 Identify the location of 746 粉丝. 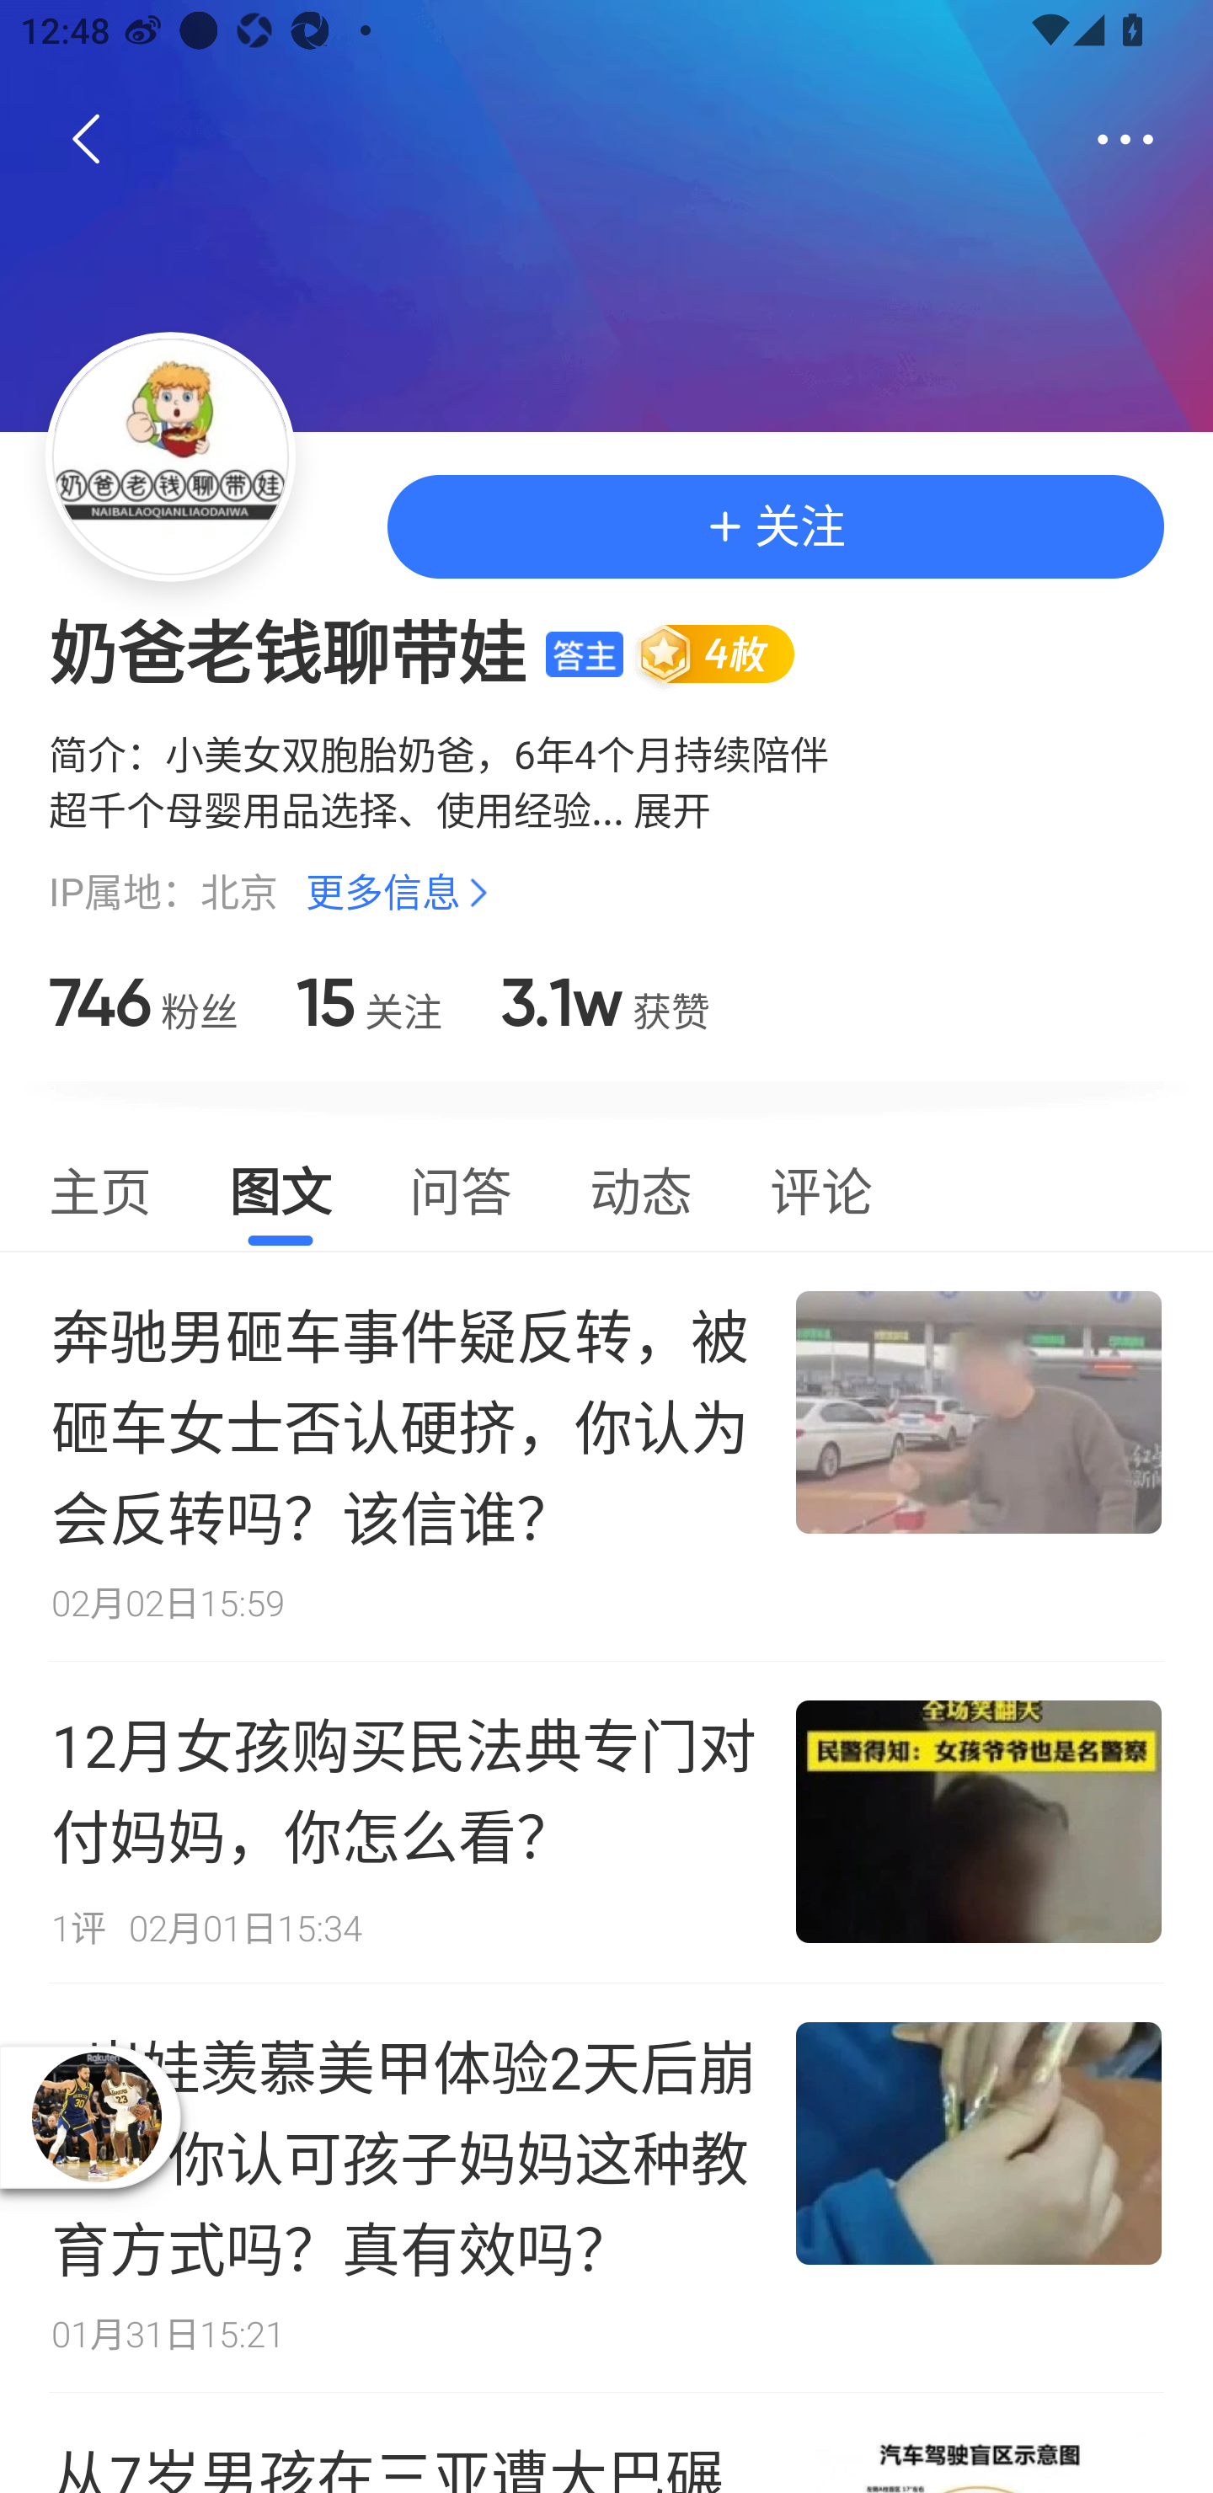
(143, 1002).